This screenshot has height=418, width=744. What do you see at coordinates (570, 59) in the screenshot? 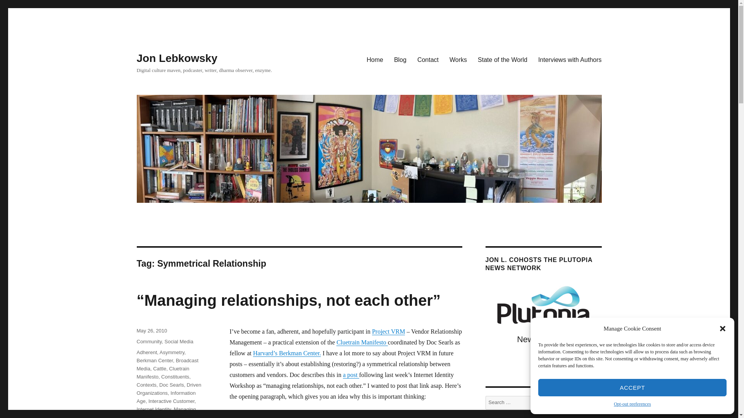
I see `Interviews with Authors` at bounding box center [570, 59].